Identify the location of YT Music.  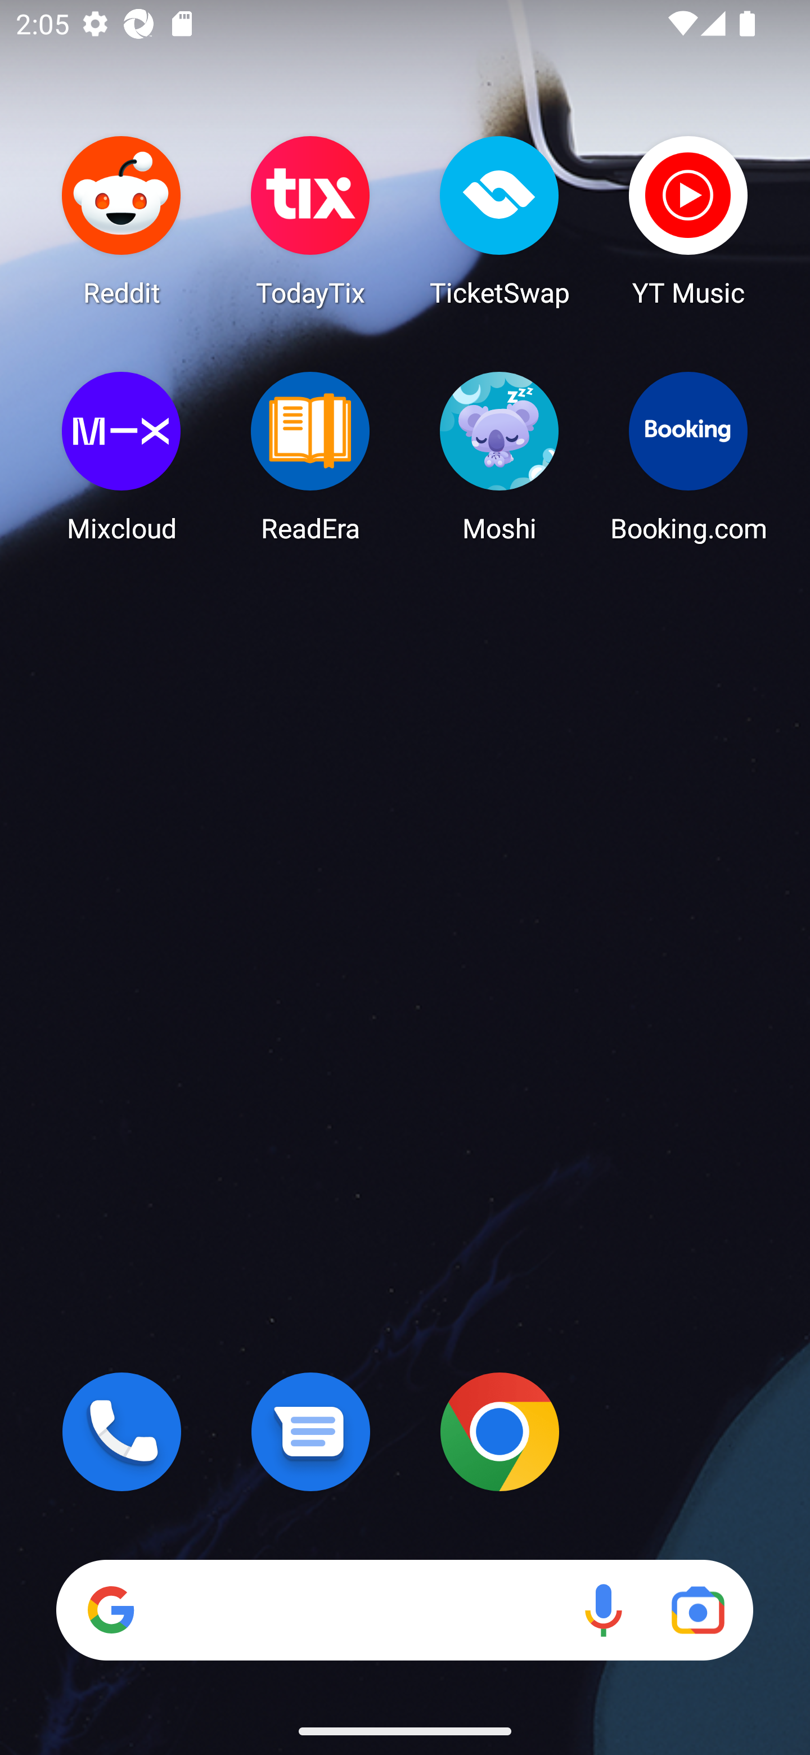
(688, 220).